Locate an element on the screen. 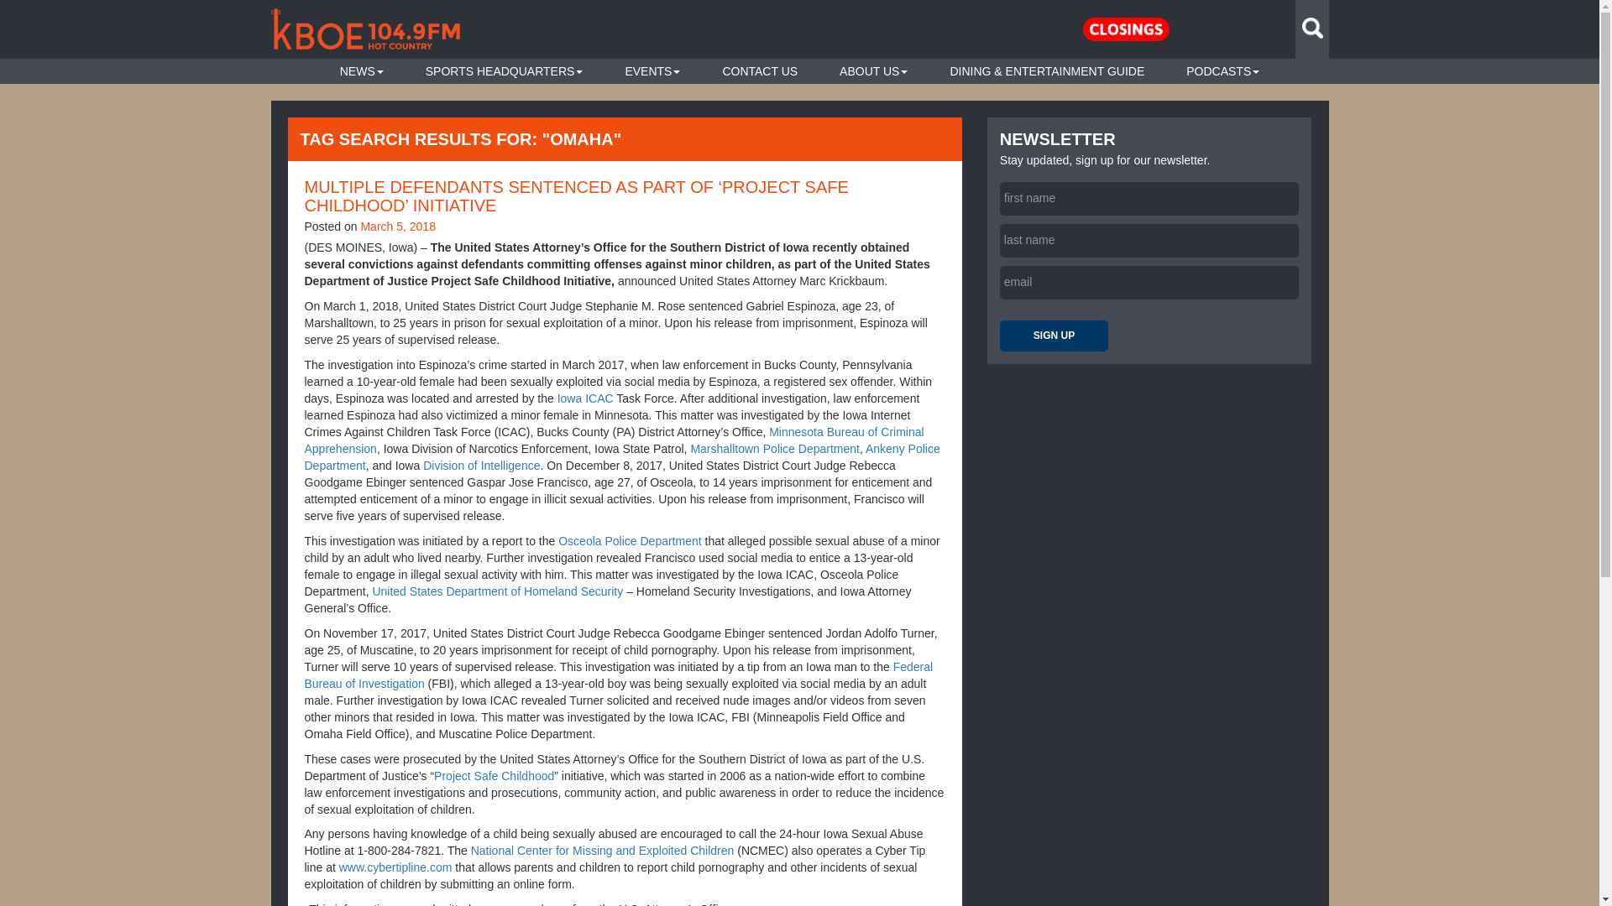 The height and width of the screenshot is (906, 1612). CONTACT US is located at coordinates (759, 71).